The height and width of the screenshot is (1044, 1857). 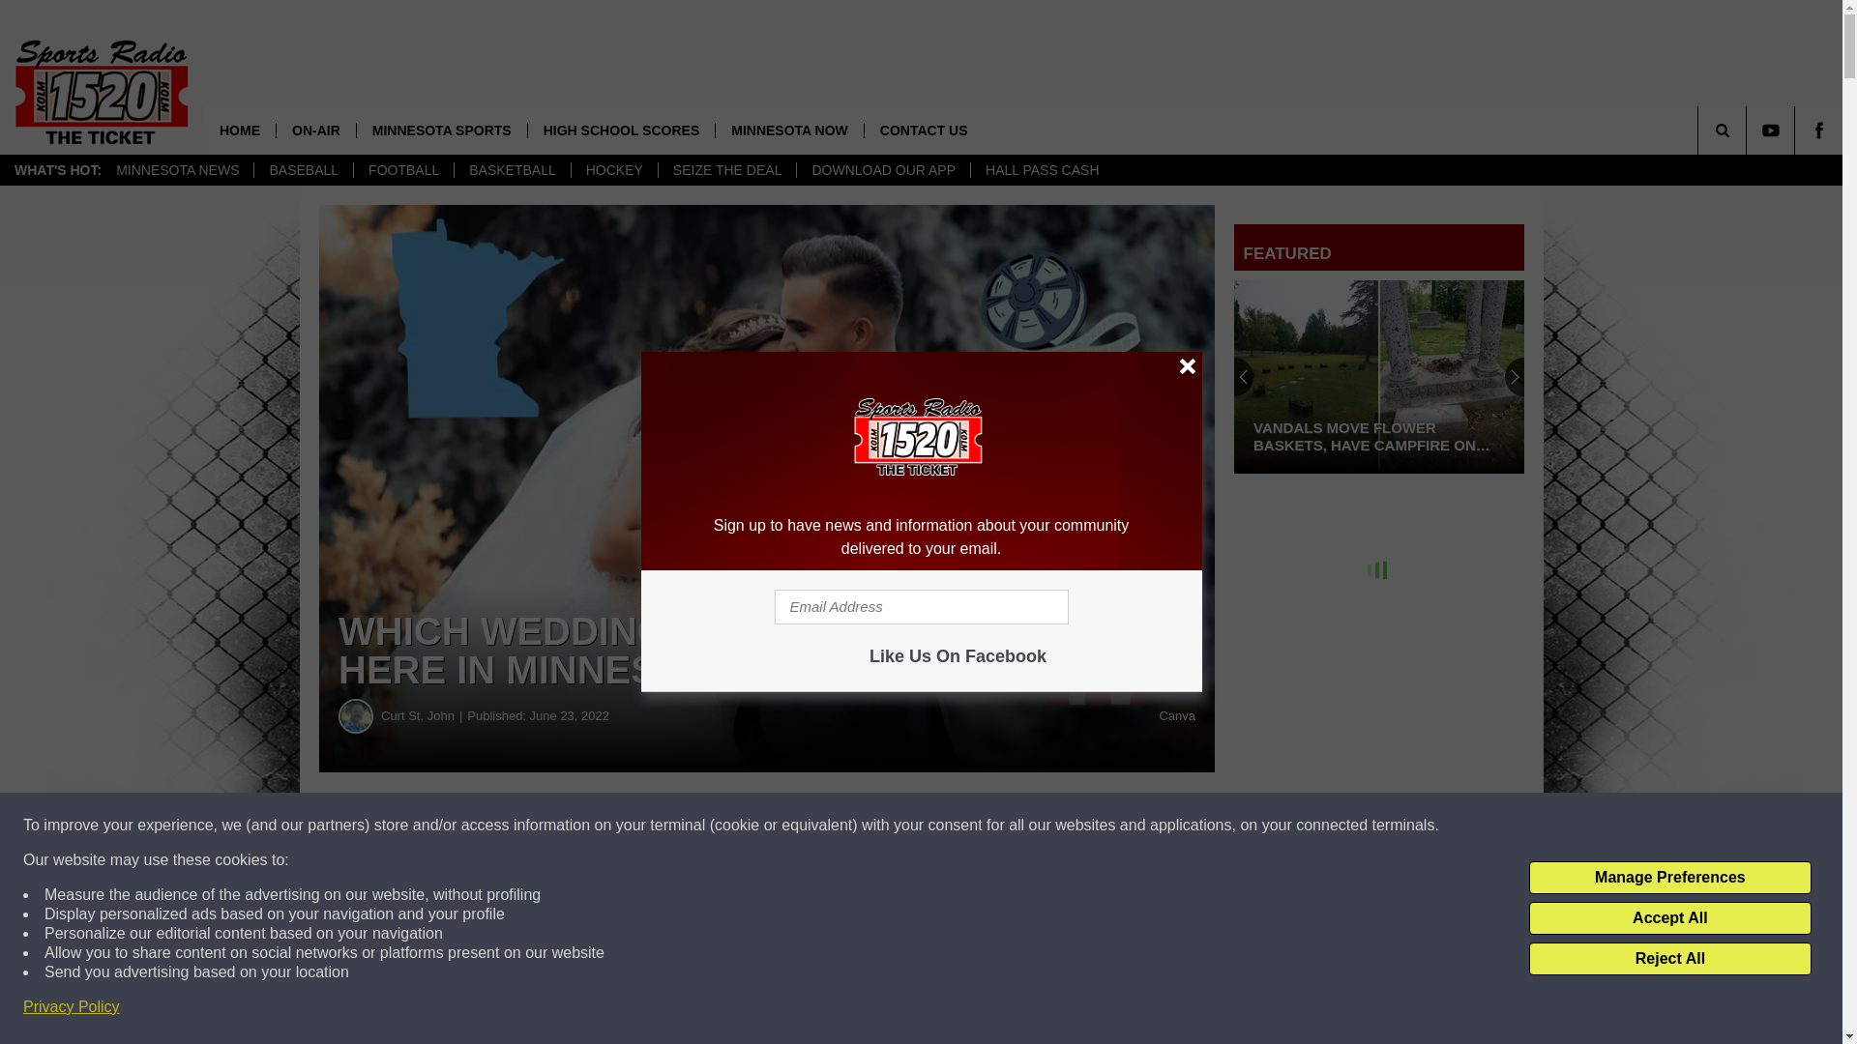 What do you see at coordinates (946, 826) in the screenshot?
I see `Share on Twitter` at bounding box center [946, 826].